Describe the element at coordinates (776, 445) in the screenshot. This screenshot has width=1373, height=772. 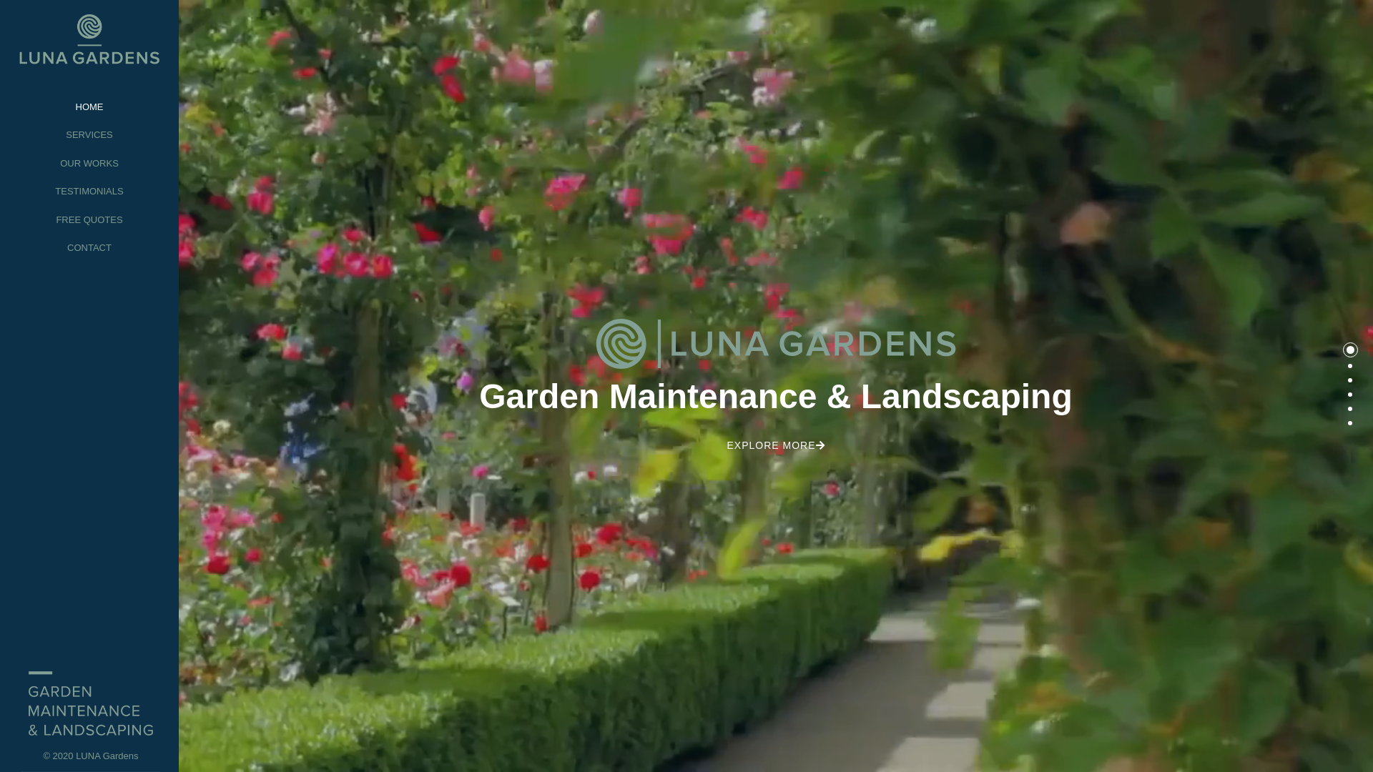
I see `EXPLORE MORE` at that location.